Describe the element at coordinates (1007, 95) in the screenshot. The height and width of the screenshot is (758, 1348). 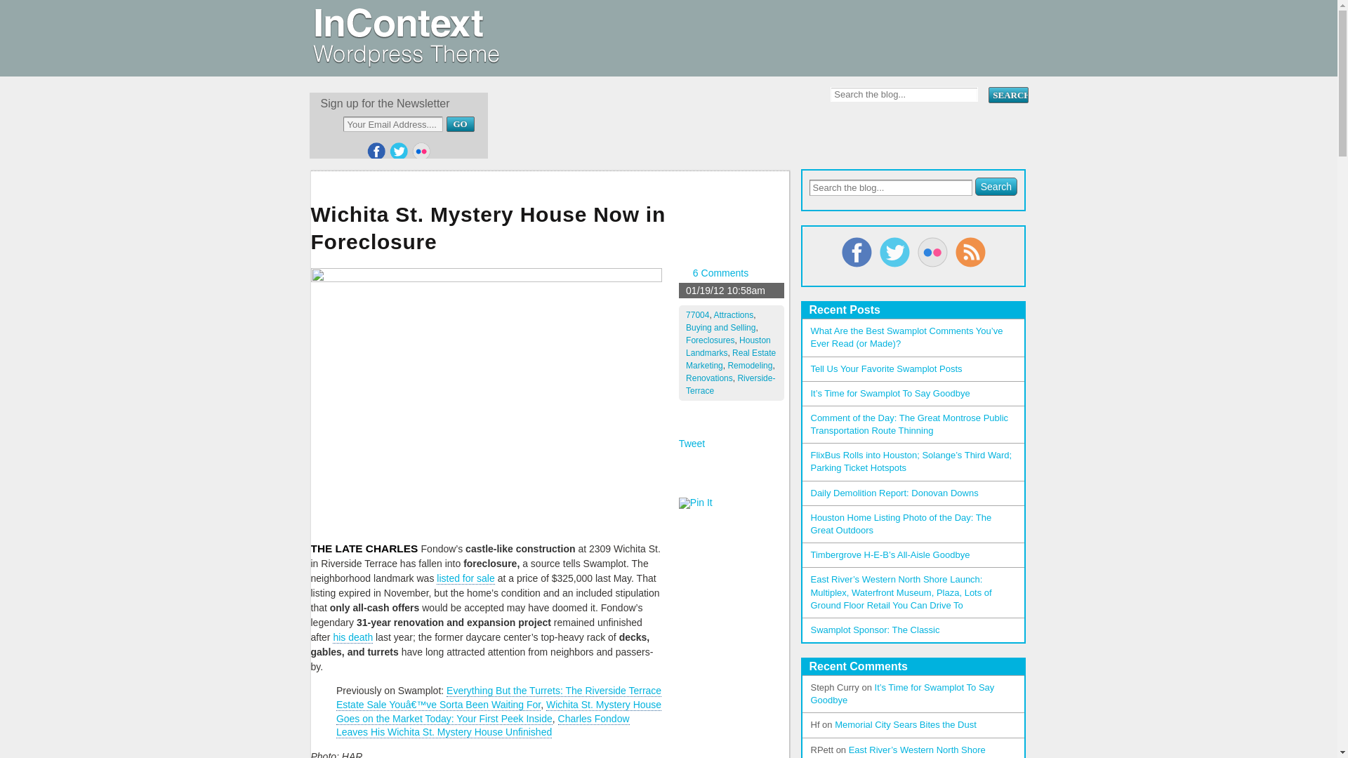
I see `Search` at that location.